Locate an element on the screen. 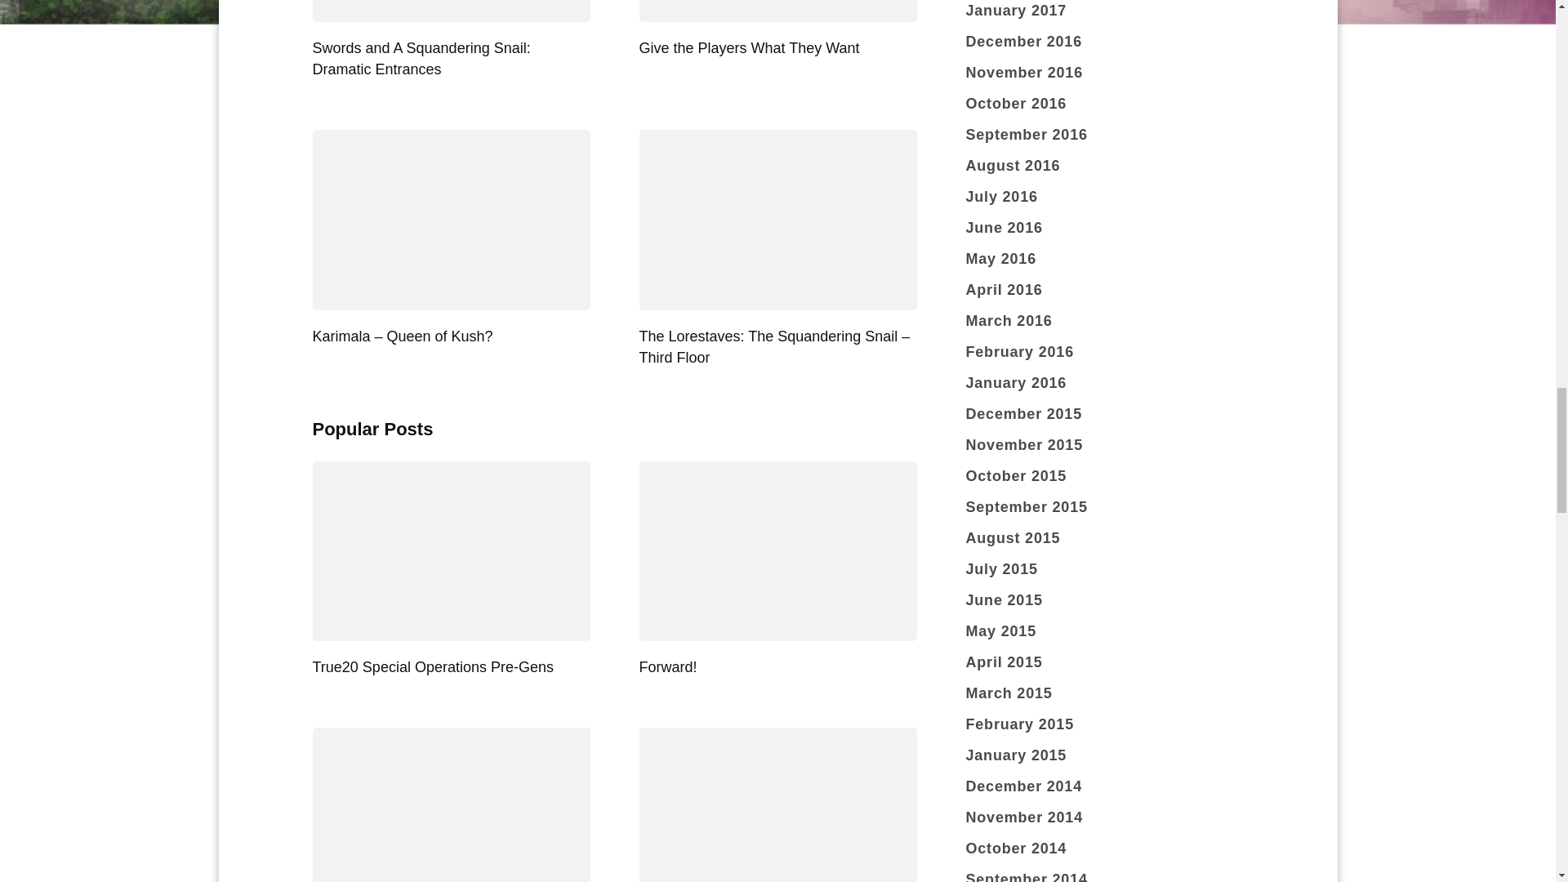  True20 Special Operations Pre-Gens is located at coordinates (433, 666).